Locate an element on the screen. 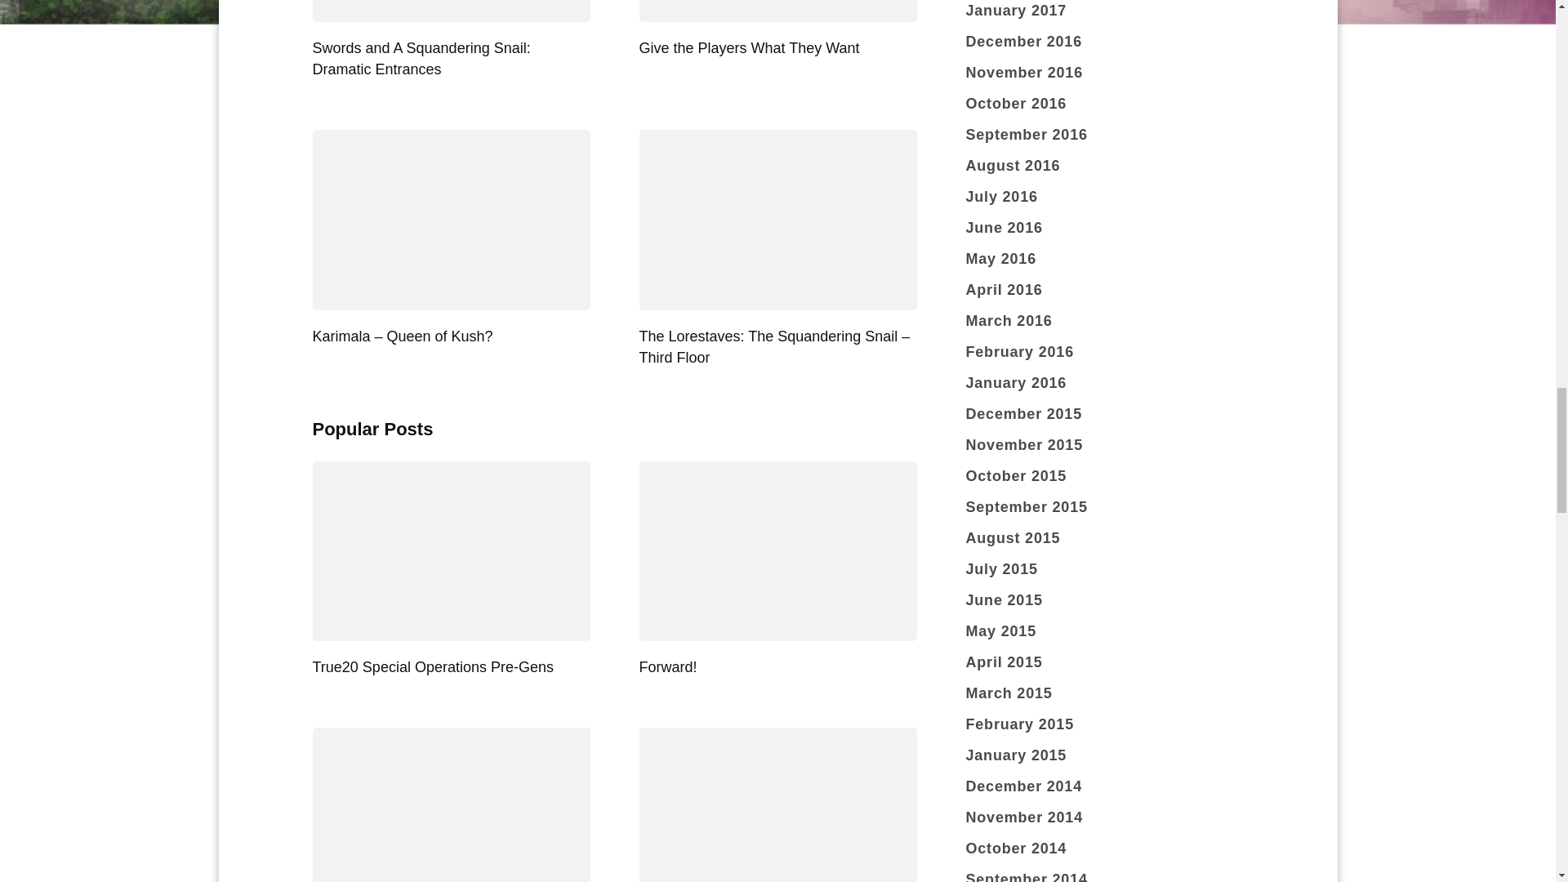  True20 Special Operations Pre-Gens is located at coordinates (433, 666).